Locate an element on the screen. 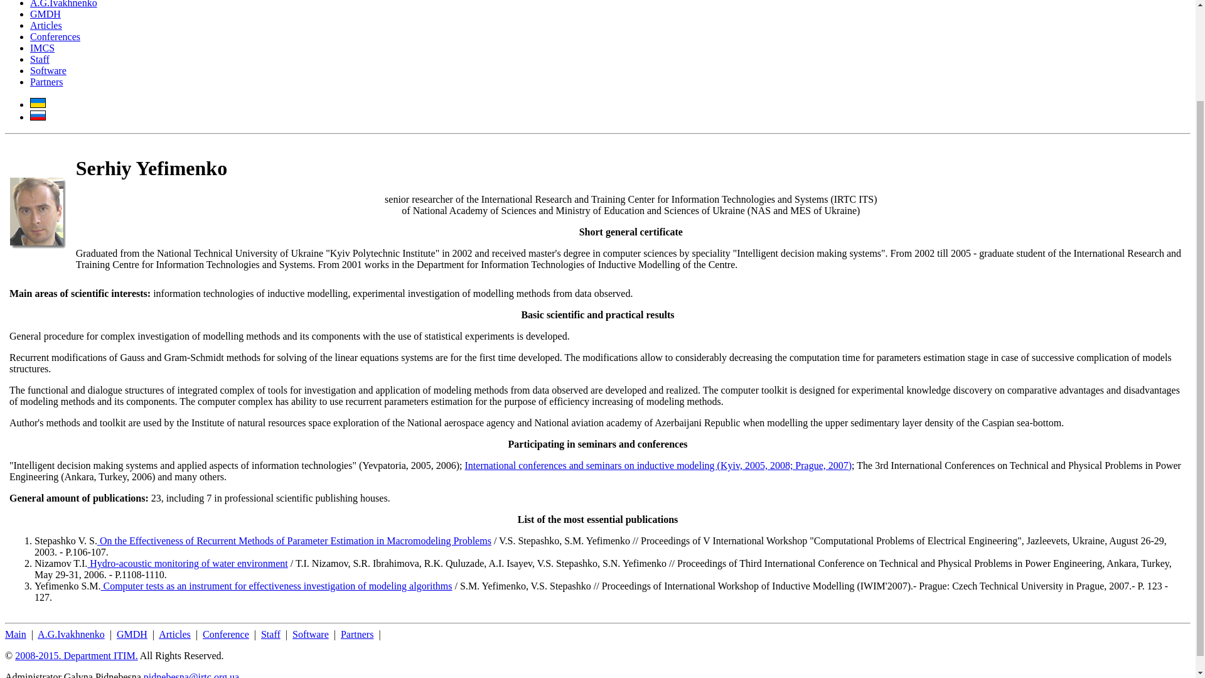 The image size is (1205, 678). 2008-2015. Department ITIM. is located at coordinates (77, 655).